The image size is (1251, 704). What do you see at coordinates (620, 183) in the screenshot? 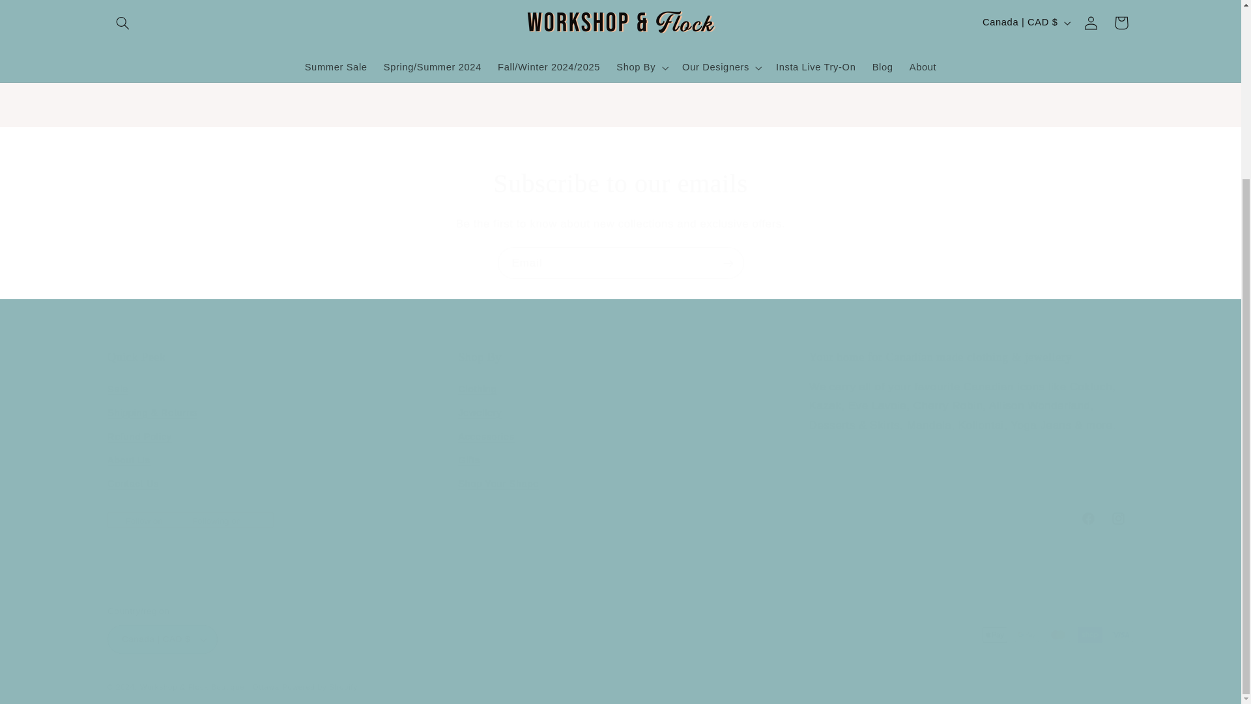
I see `Subscribe to our emails` at bounding box center [620, 183].